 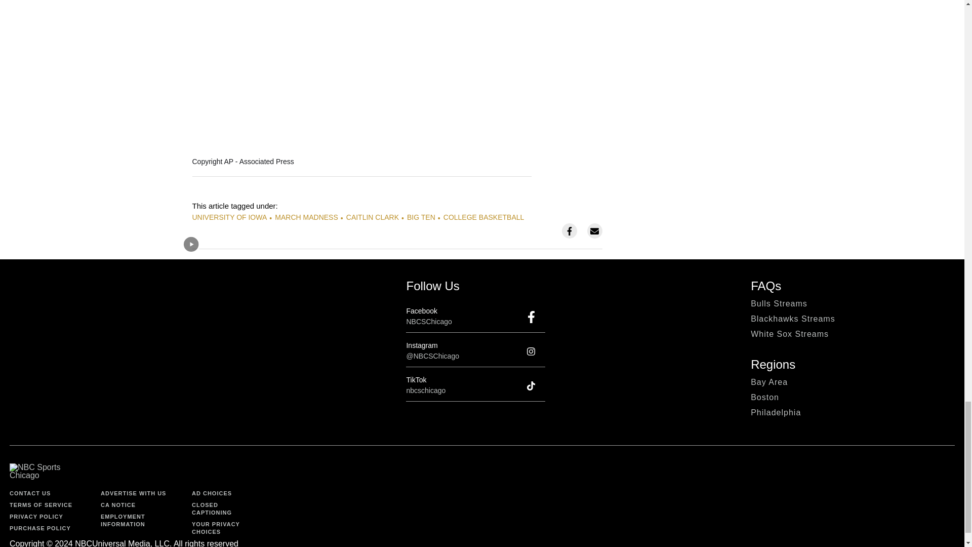 What do you see at coordinates (421, 217) in the screenshot?
I see `BIG TEN` at bounding box center [421, 217].